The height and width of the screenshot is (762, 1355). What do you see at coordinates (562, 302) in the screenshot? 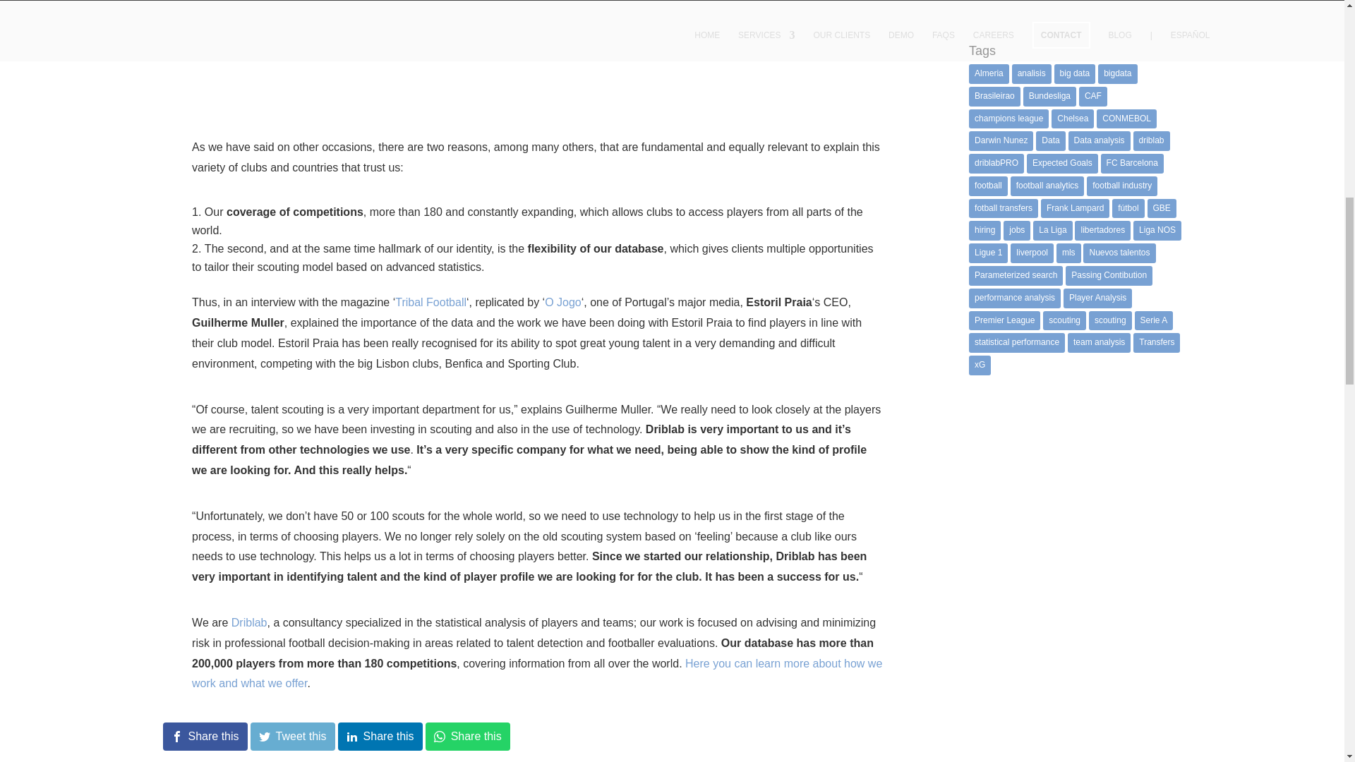
I see `O Jogo` at bounding box center [562, 302].